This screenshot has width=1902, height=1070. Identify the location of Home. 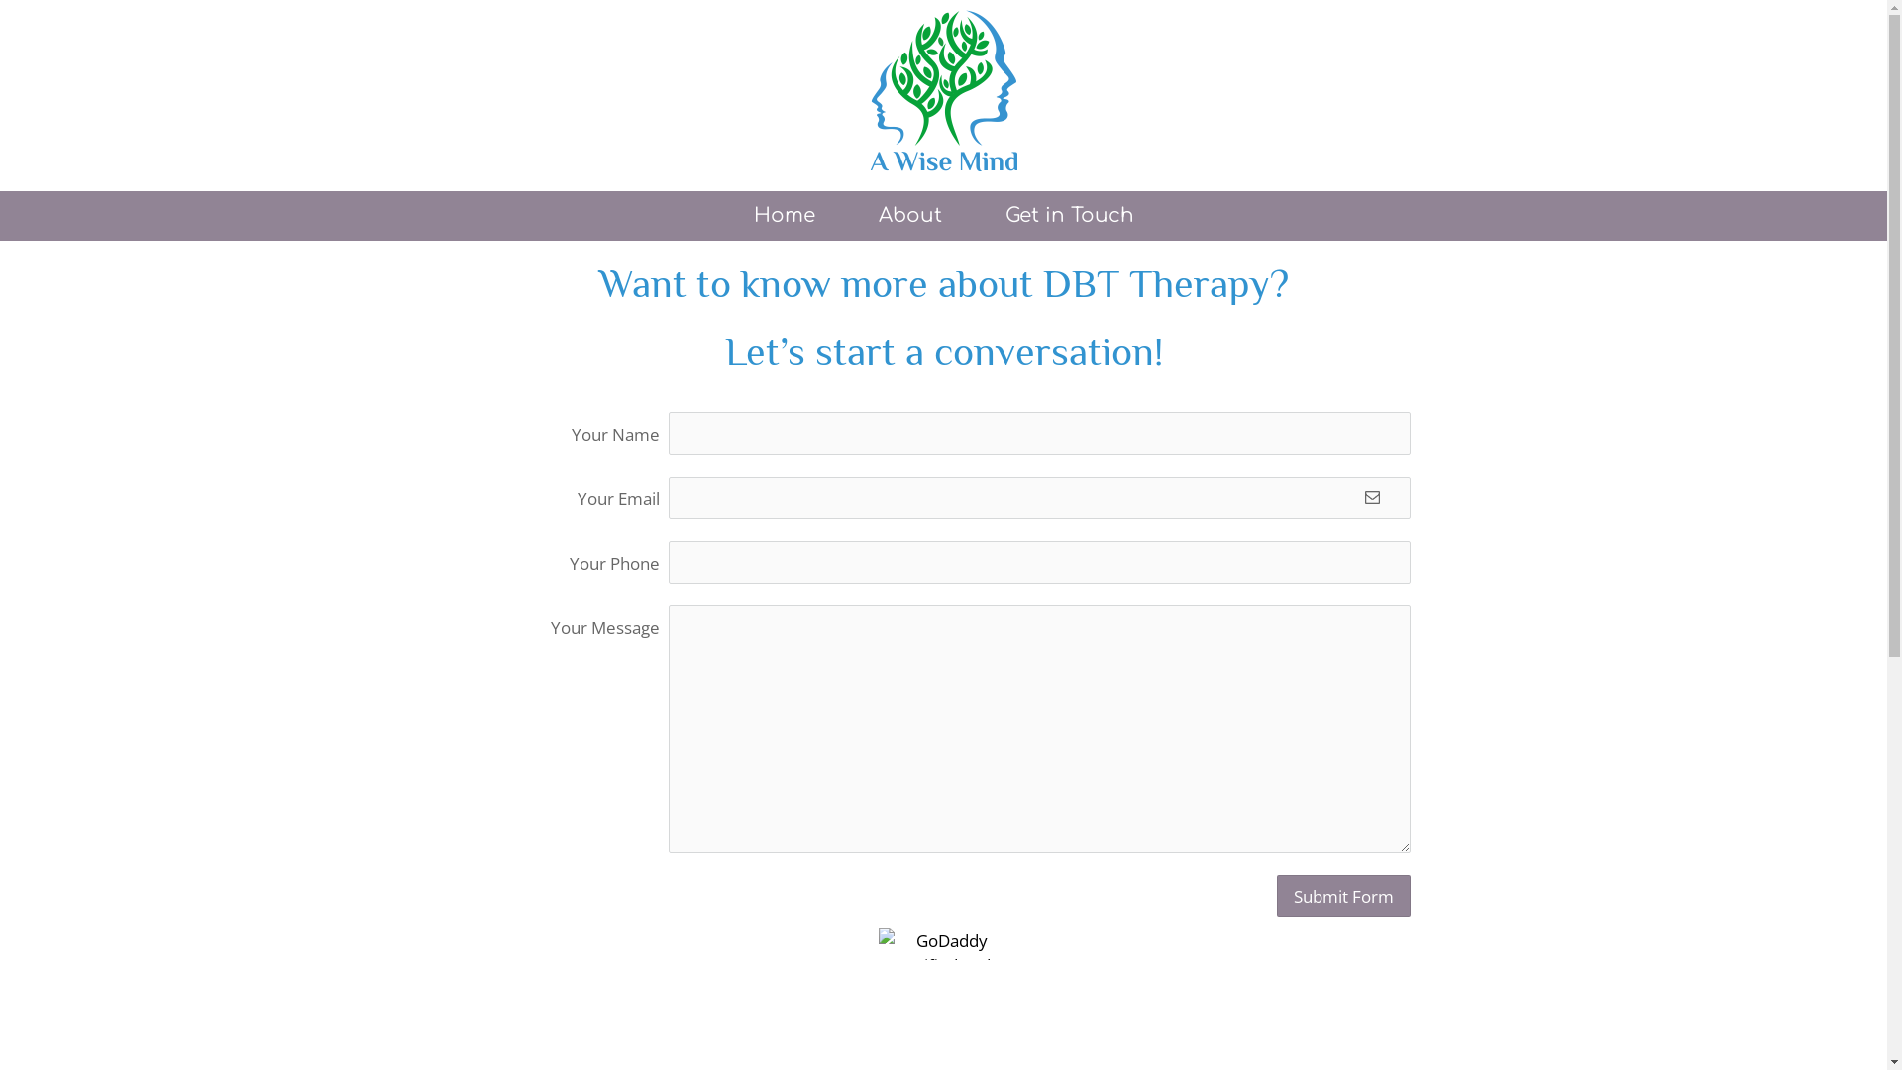
(784, 216).